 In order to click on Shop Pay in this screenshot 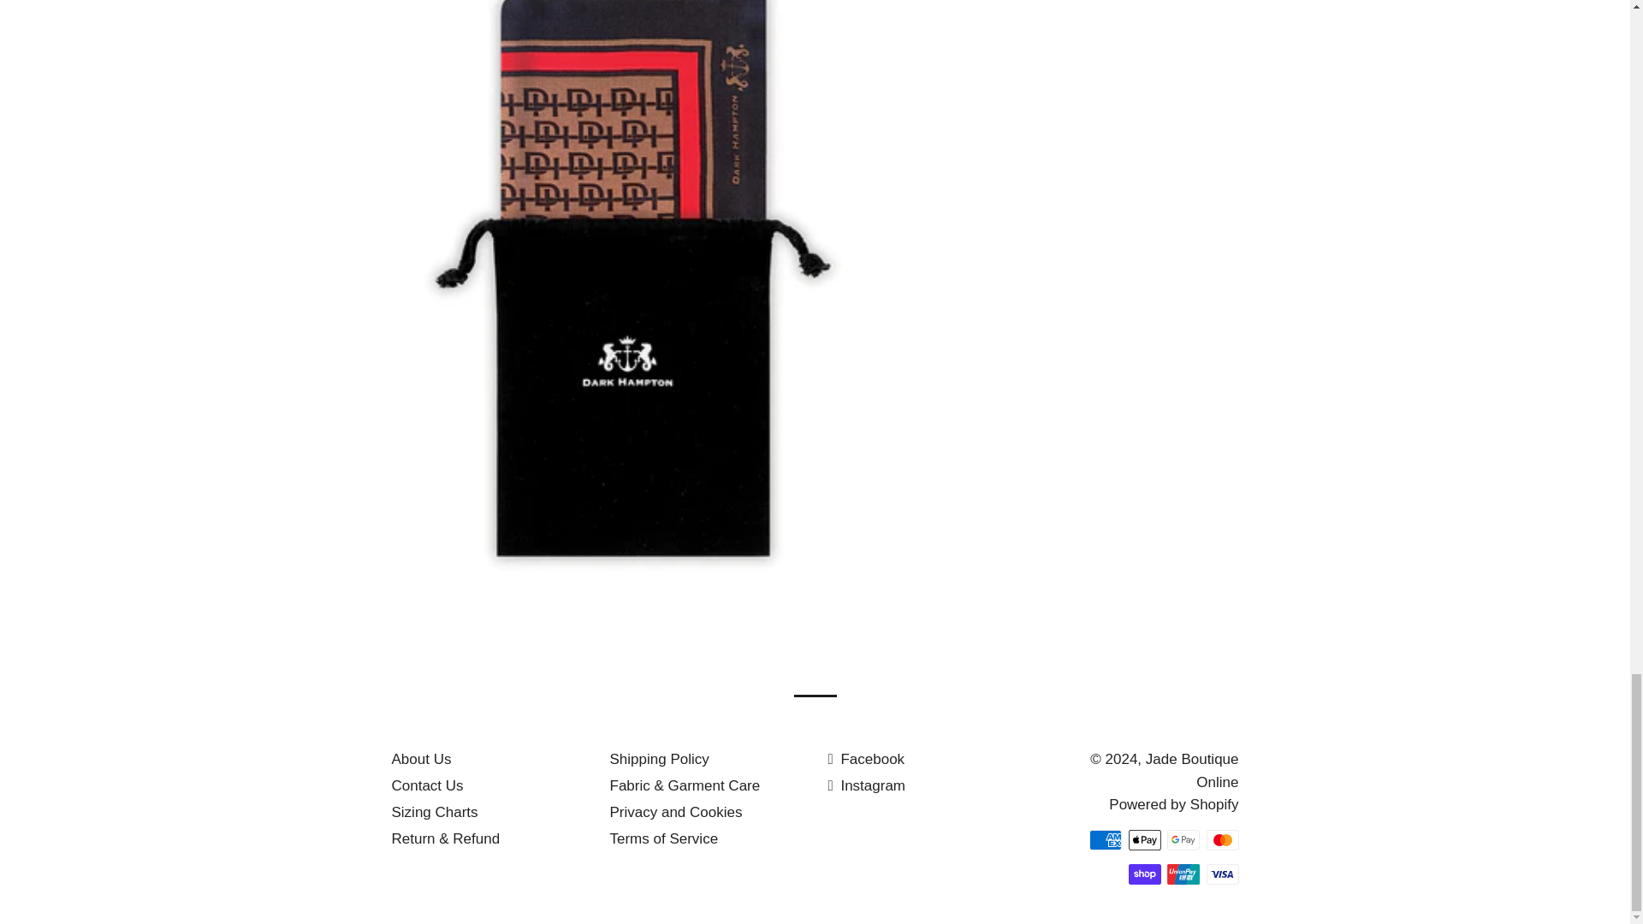, I will do `click(1143, 874)`.